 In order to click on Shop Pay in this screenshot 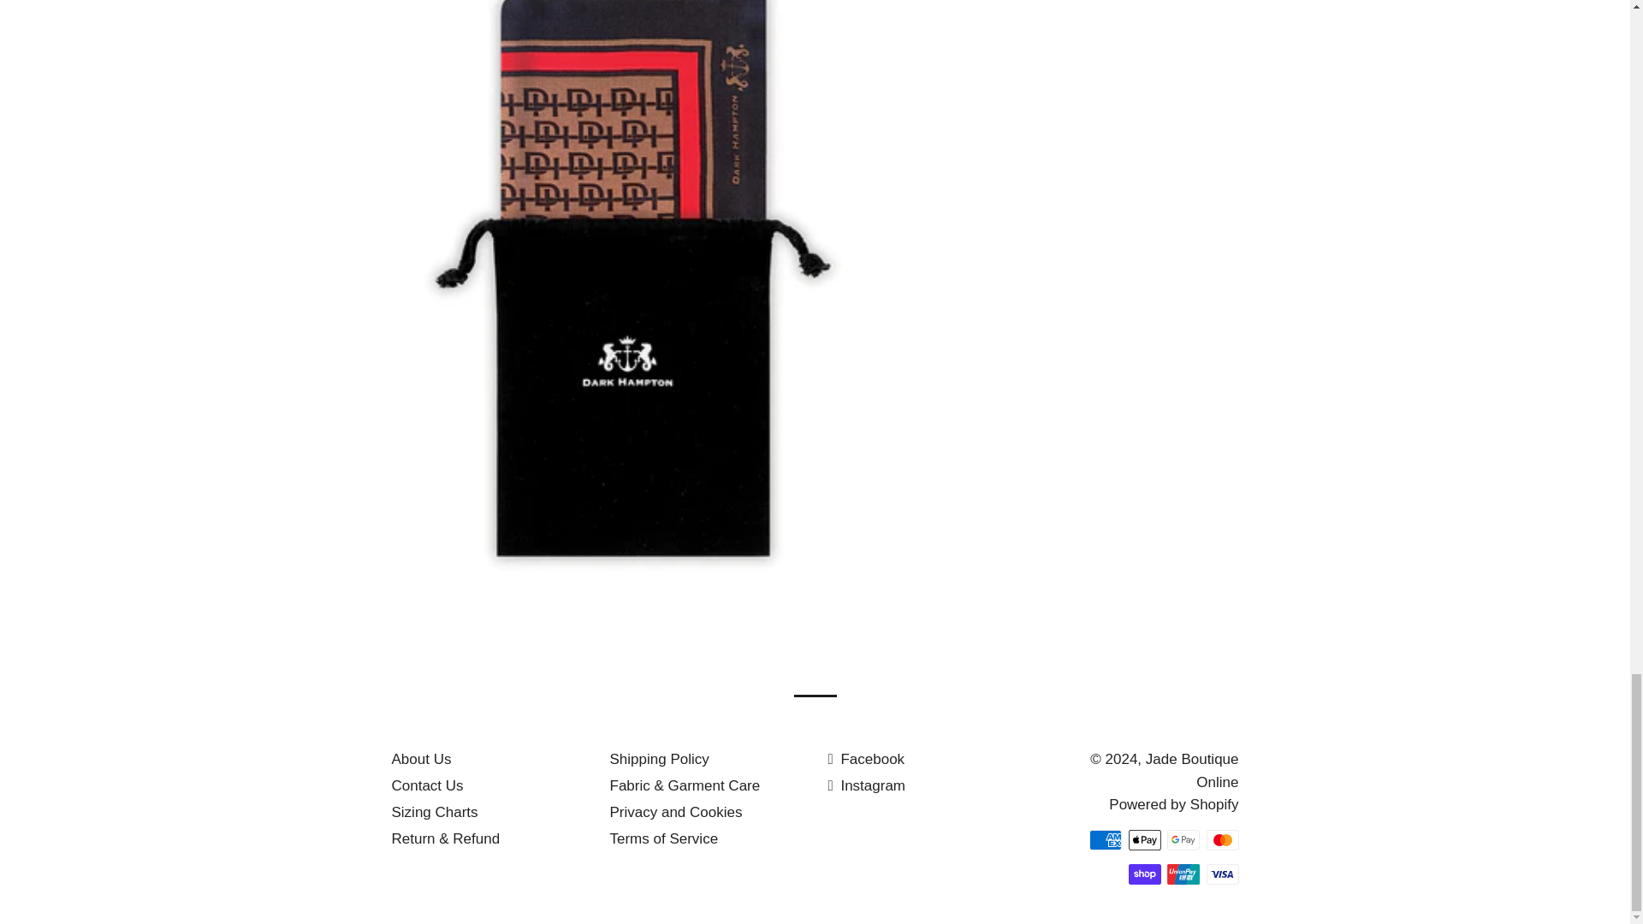, I will do `click(1143, 874)`.